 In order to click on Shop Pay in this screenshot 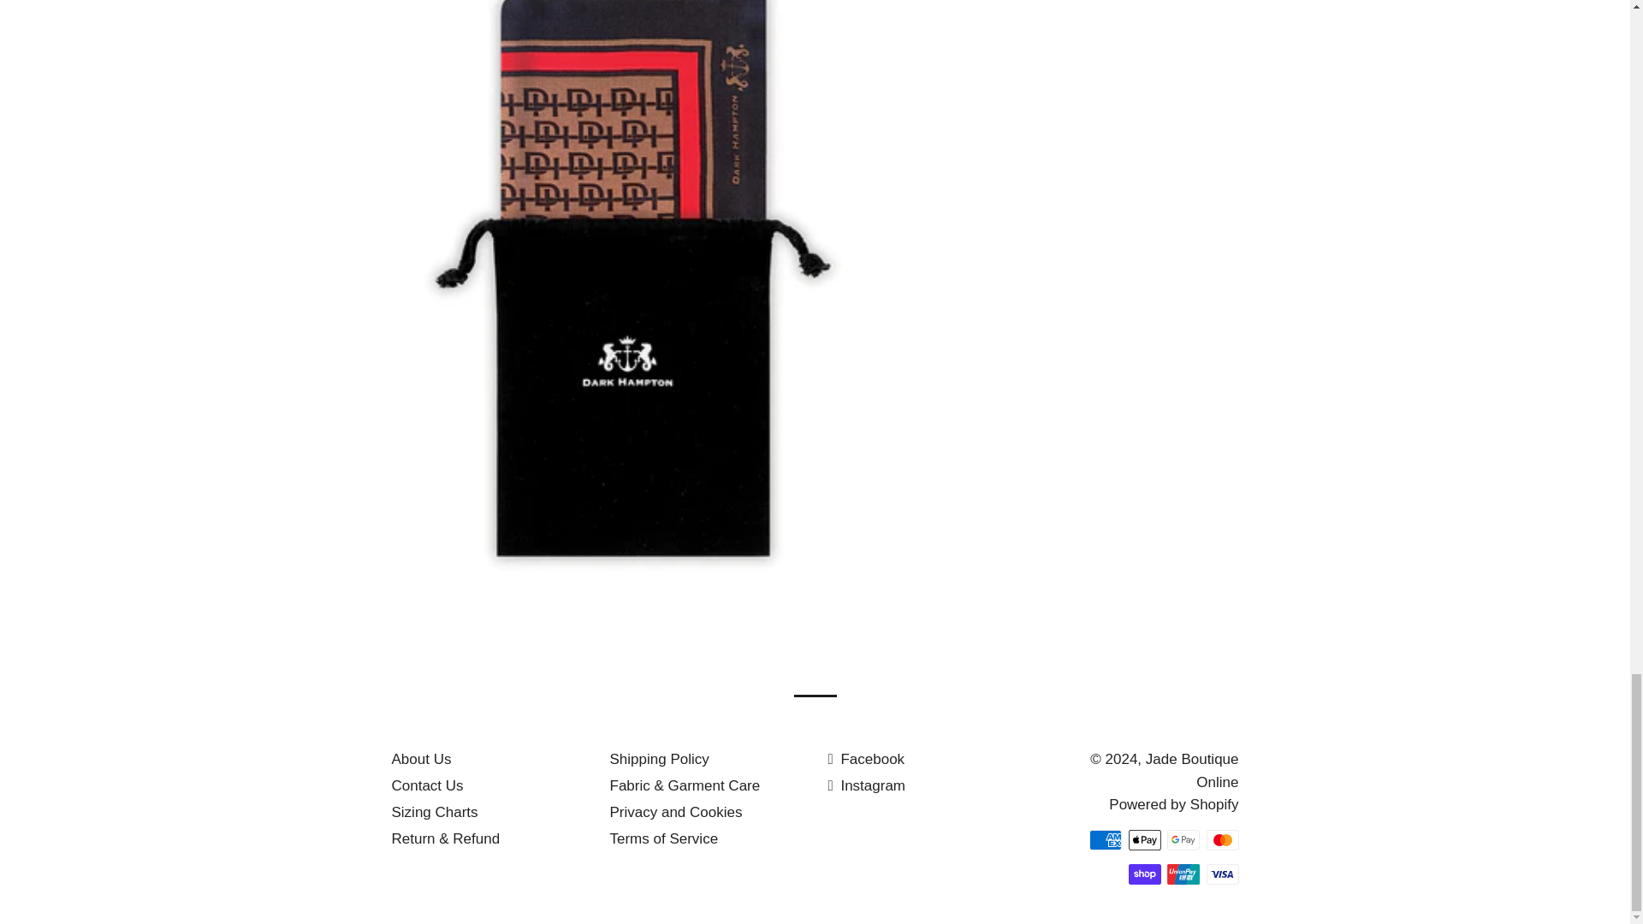, I will do `click(1143, 874)`.